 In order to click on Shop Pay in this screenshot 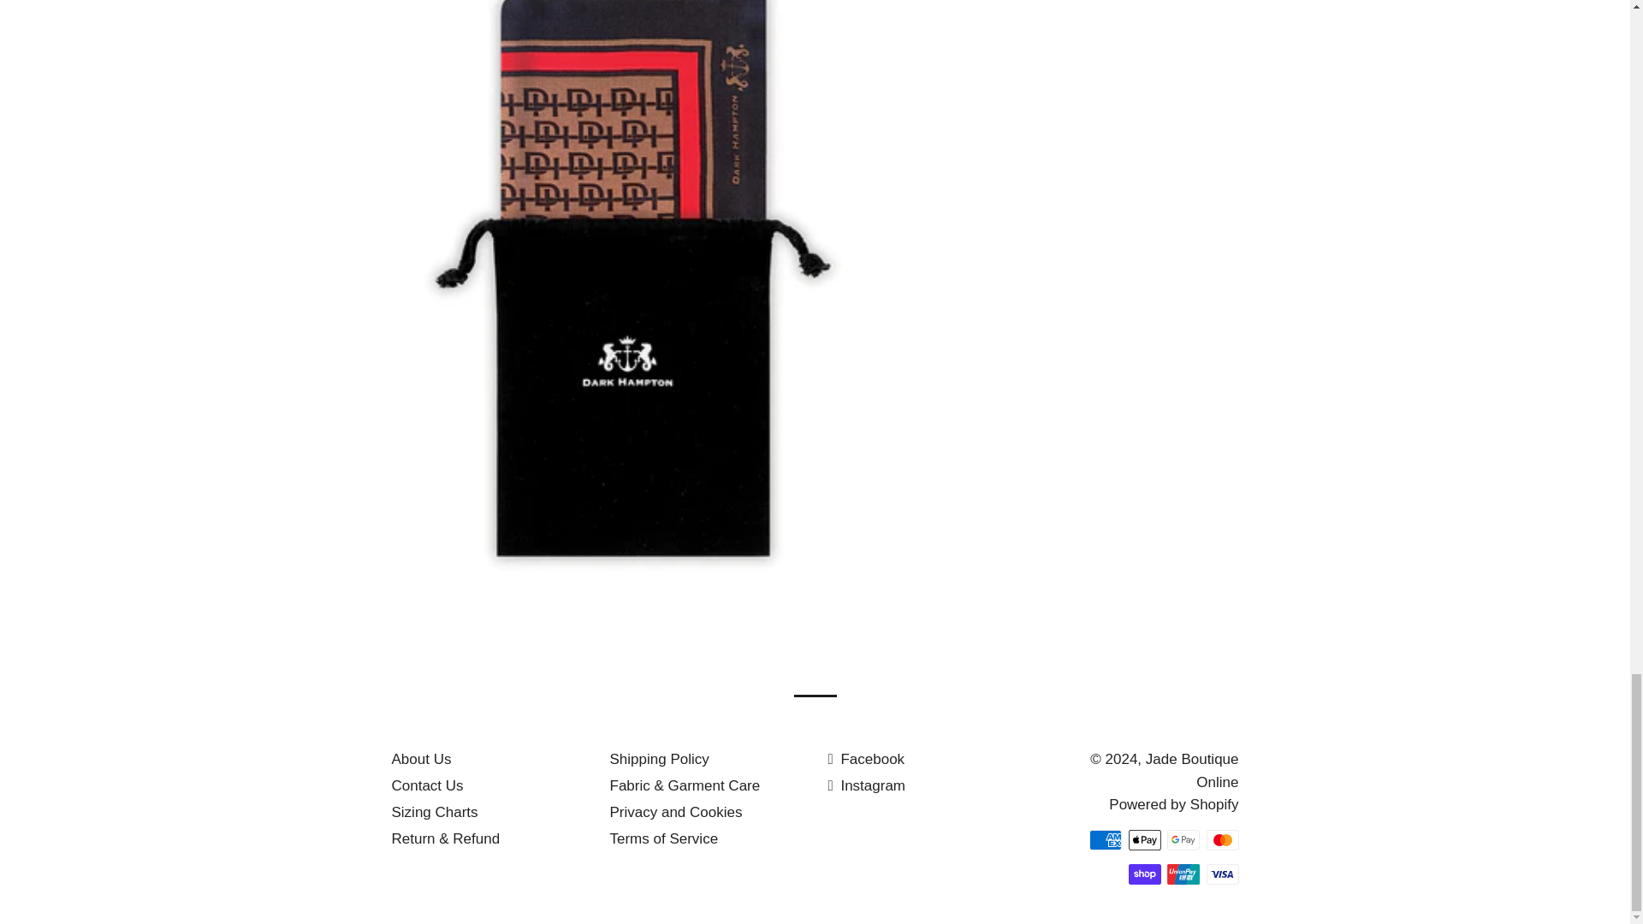, I will do `click(1143, 874)`.